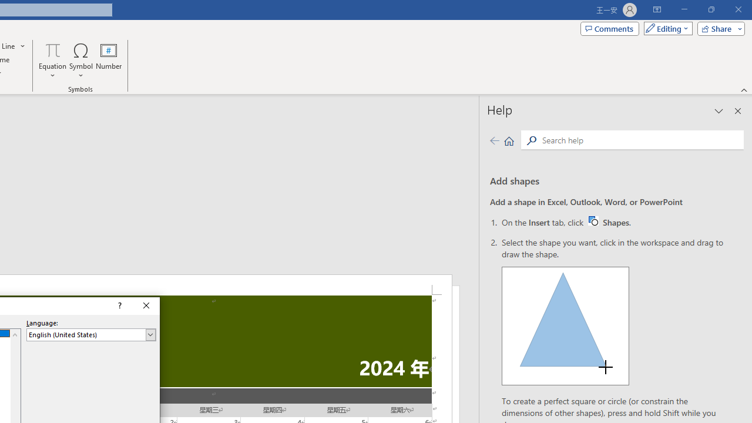  I want to click on Symbol, so click(81, 60).